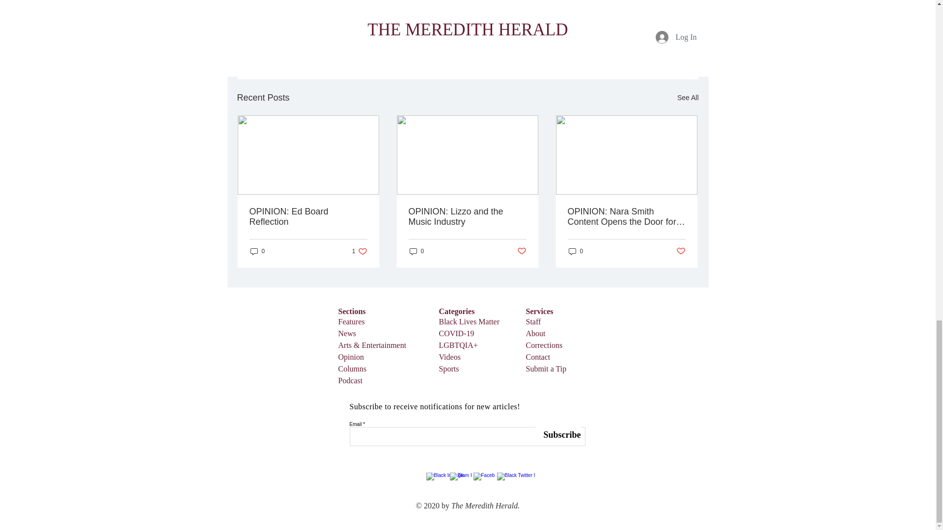 This screenshot has width=943, height=530. I want to click on Podcast, so click(350, 380).